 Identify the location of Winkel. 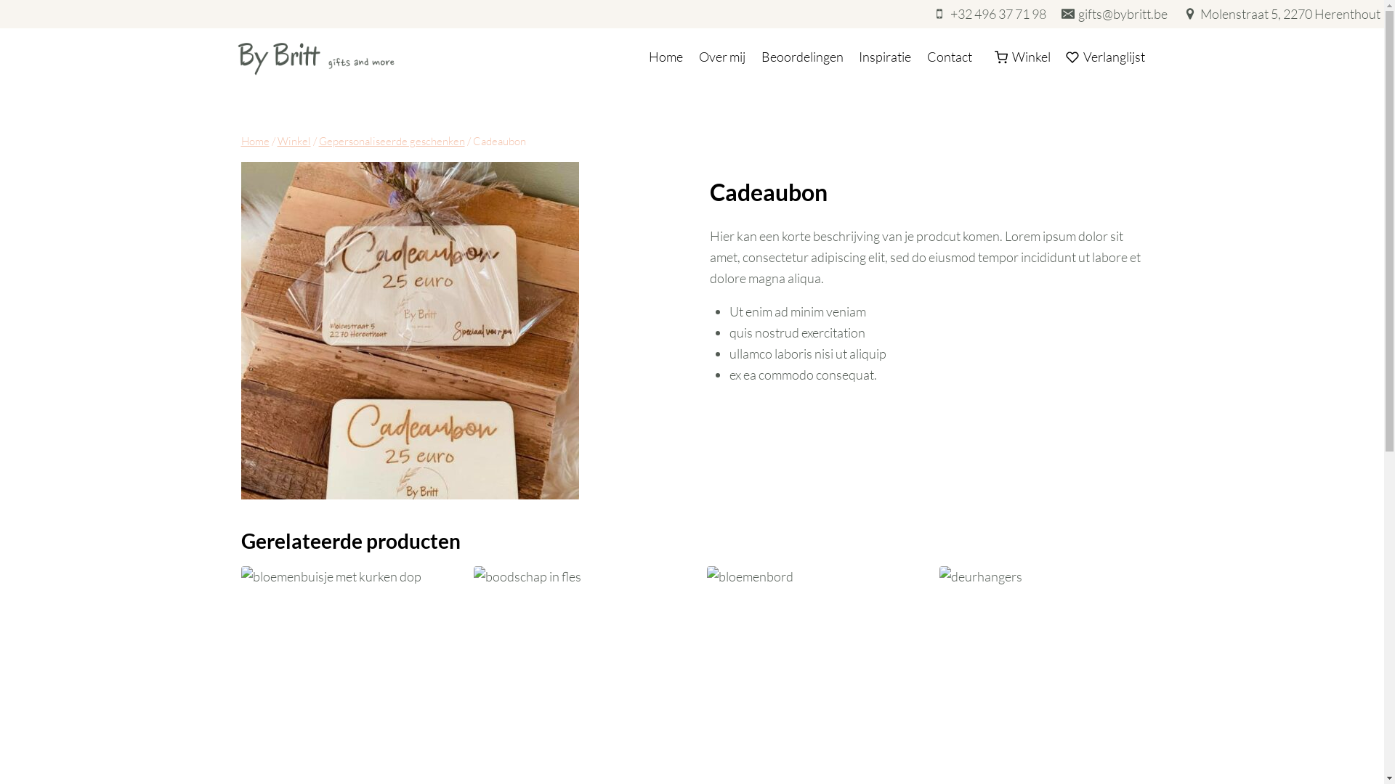
(294, 141).